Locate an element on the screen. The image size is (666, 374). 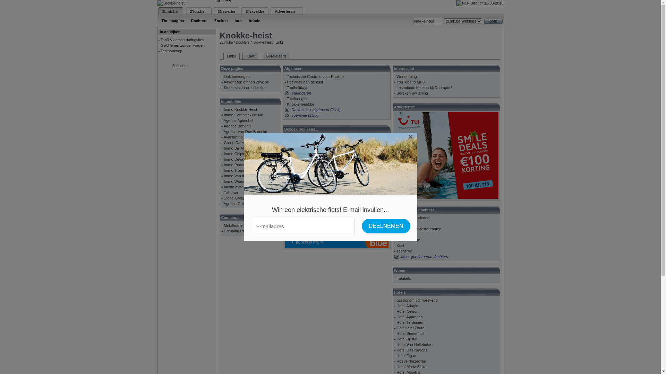
Bereken uw lening is located at coordinates (412, 93).